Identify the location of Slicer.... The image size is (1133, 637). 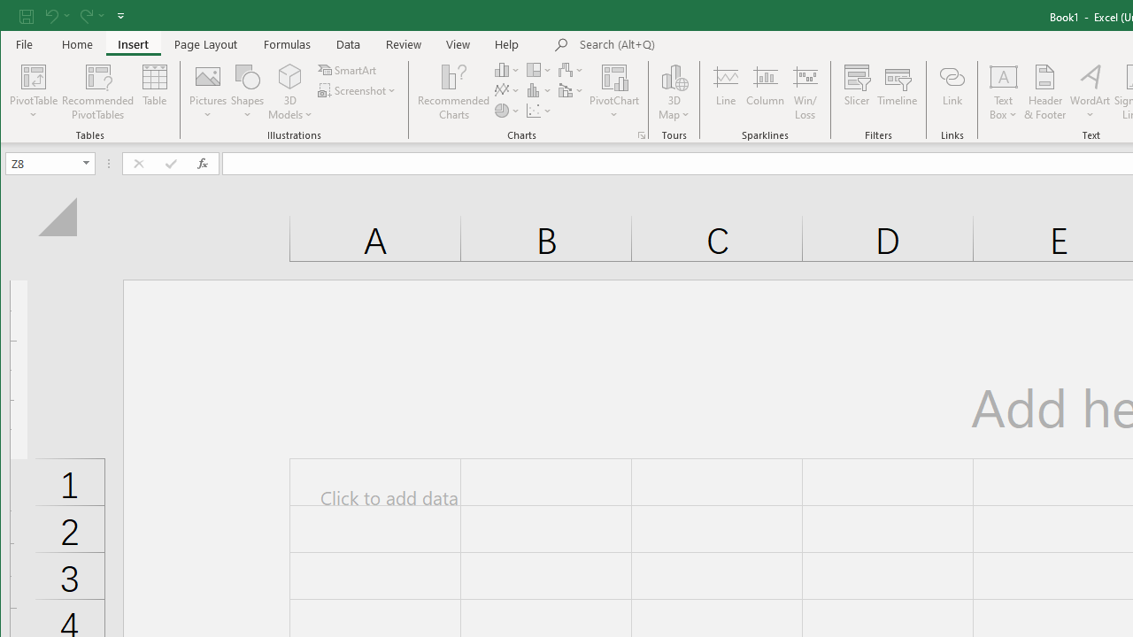
(857, 92).